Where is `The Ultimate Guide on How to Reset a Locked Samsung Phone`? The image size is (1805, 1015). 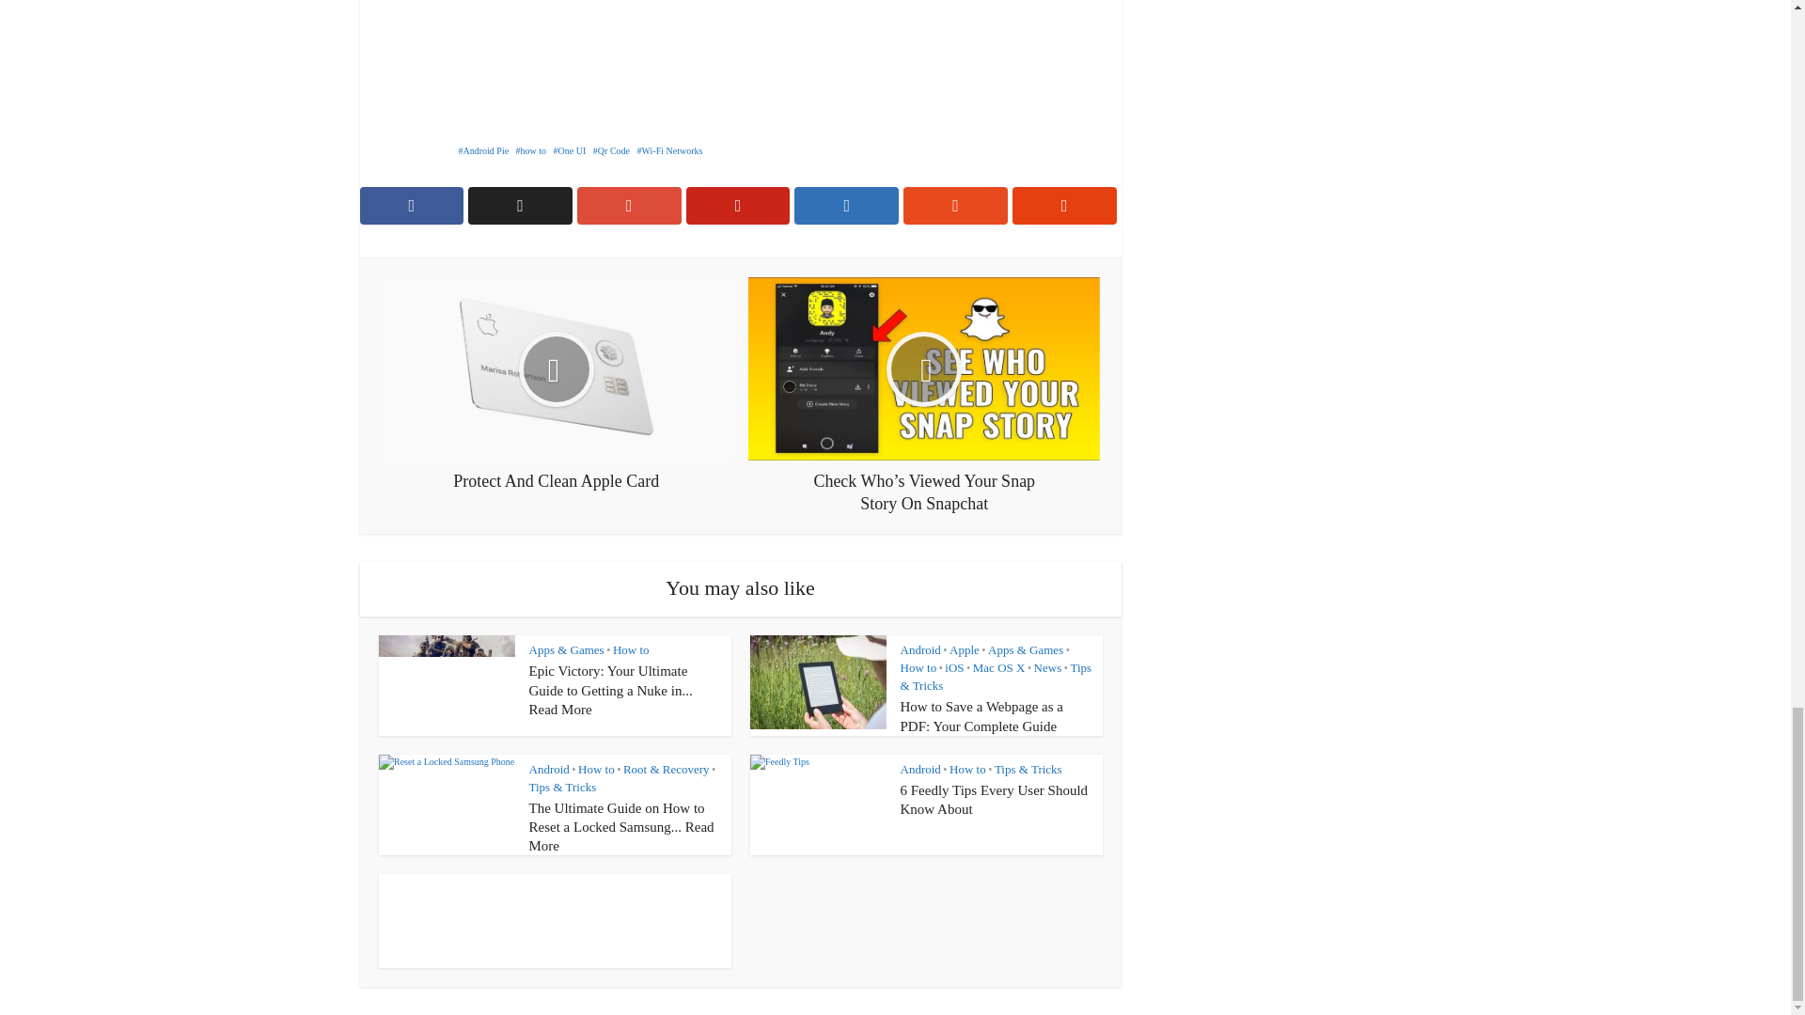
The Ultimate Guide on How to Reset a Locked Samsung Phone is located at coordinates (620, 827).